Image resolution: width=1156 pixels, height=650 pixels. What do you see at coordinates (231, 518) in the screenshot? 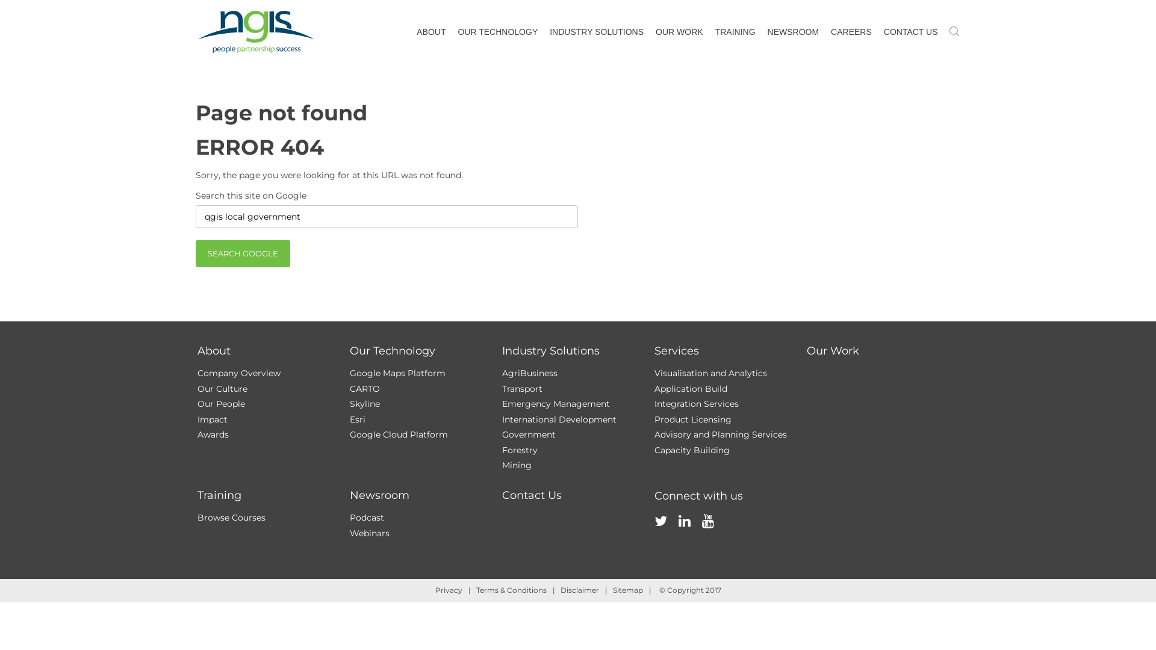
I see `Browse Courses` at bounding box center [231, 518].